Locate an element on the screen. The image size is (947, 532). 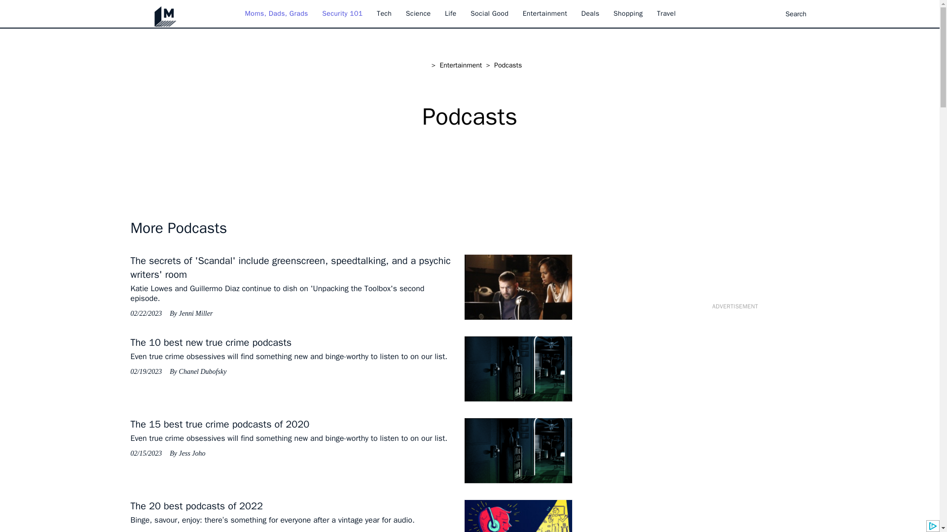
Deals is located at coordinates (590, 13).